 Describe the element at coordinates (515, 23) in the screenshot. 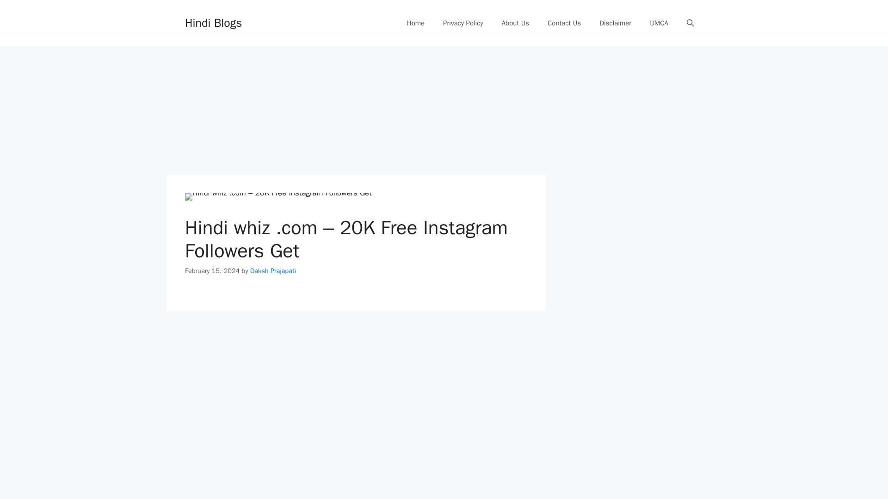

I see `About Us` at that location.